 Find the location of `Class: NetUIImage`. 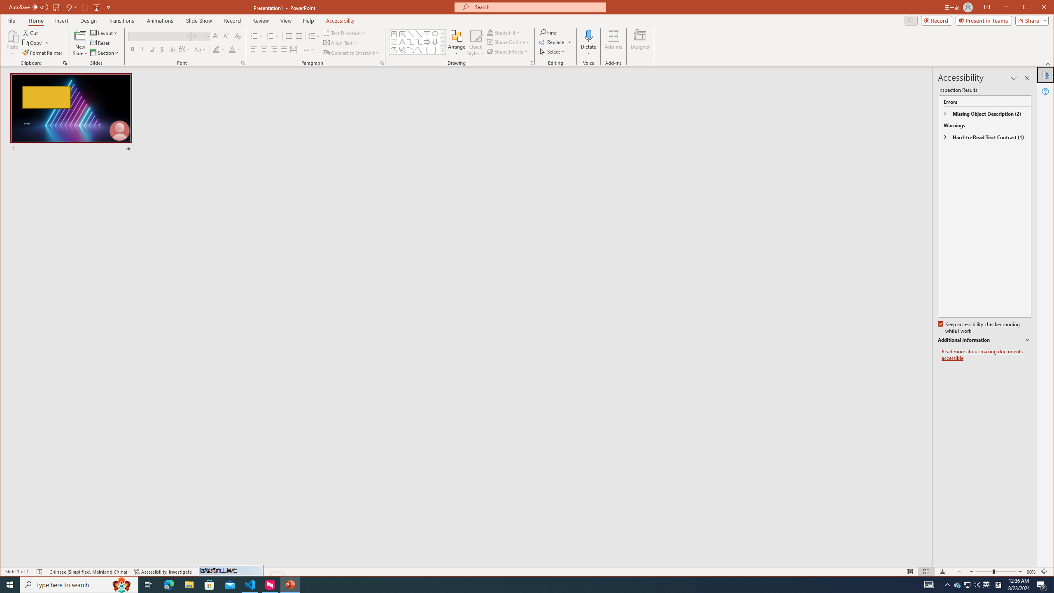

Class: NetUIImage is located at coordinates (443, 50).